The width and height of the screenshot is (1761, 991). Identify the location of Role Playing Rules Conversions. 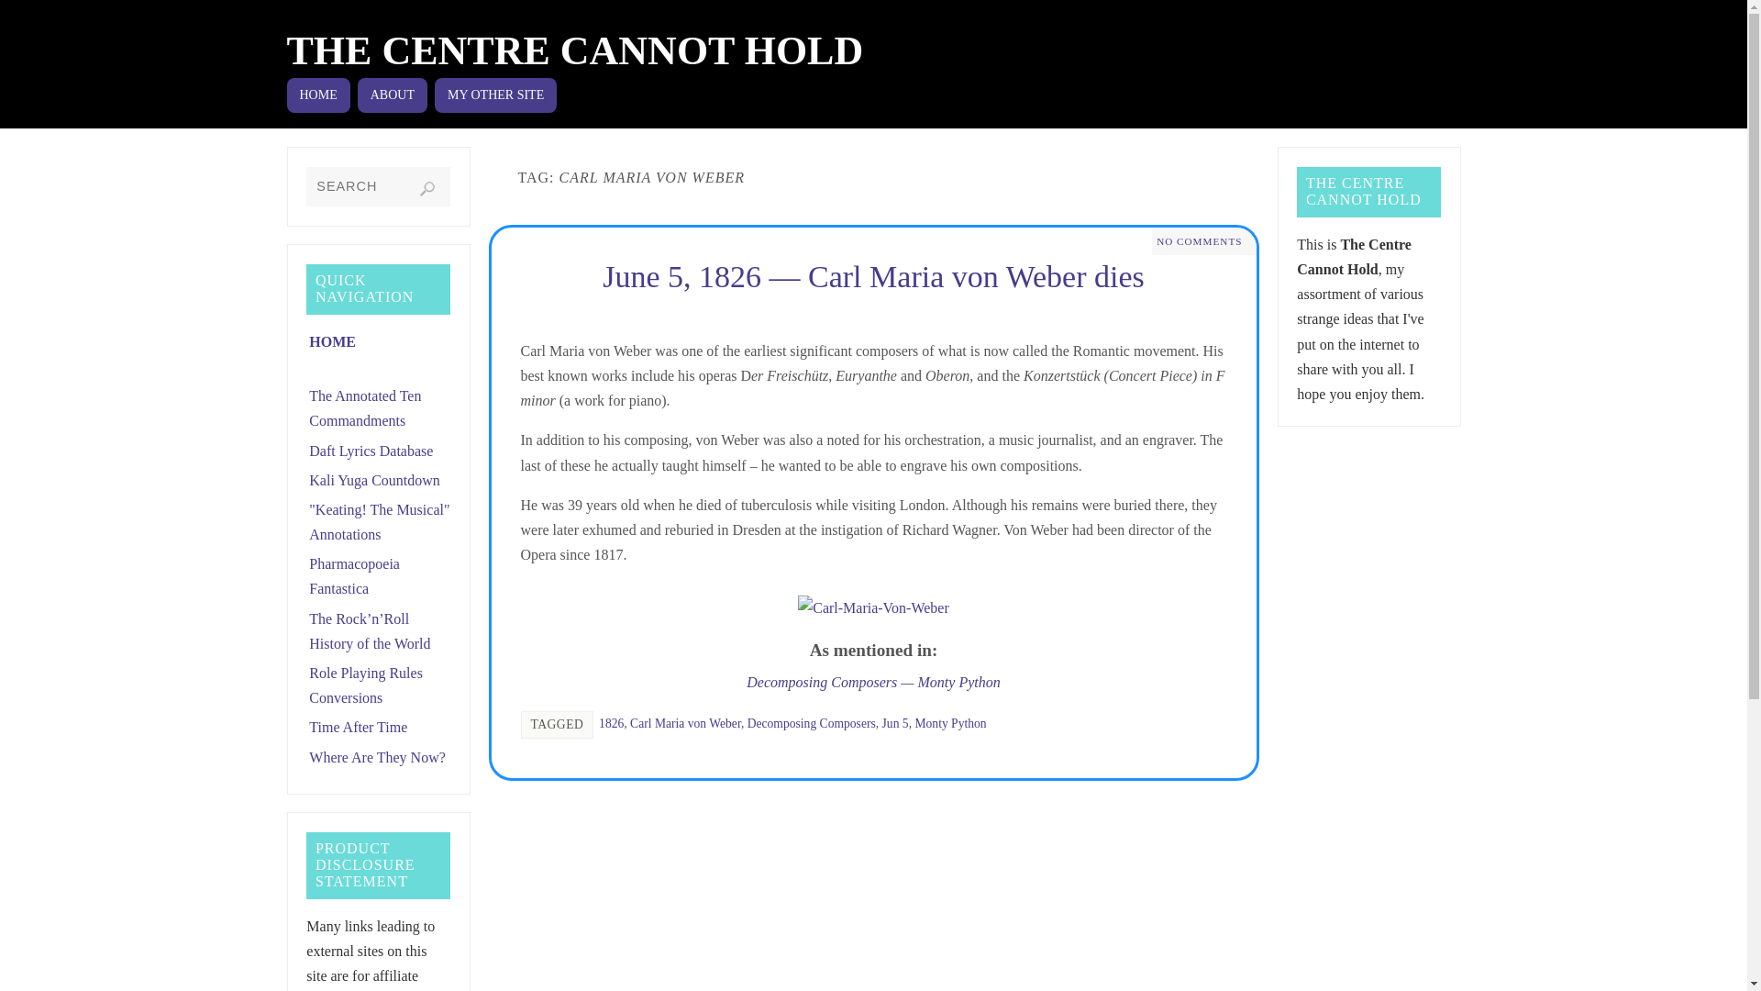
(365, 685).